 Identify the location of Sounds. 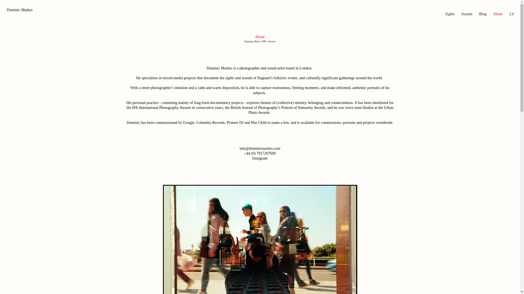
(467, 14).